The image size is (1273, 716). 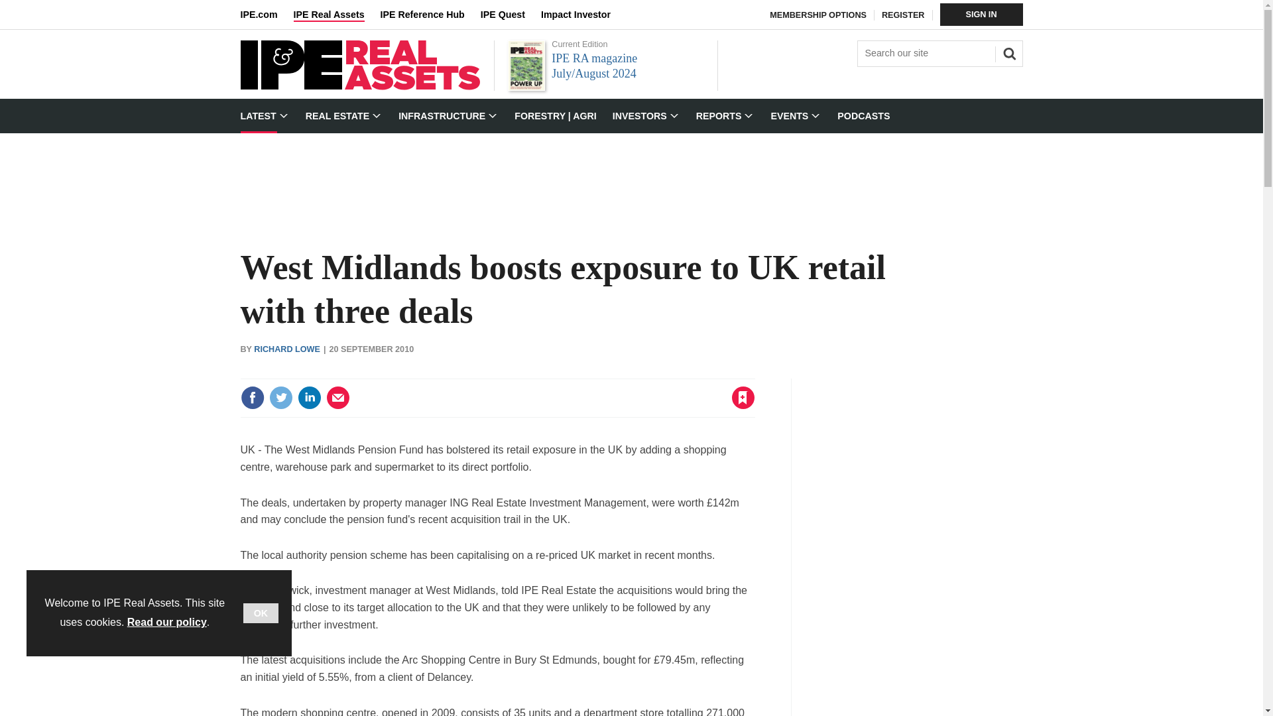 What do you see at coordinates (280, 398) in the screenshot?
I see `Share this on Twitter` at bounding box center [280, 398].